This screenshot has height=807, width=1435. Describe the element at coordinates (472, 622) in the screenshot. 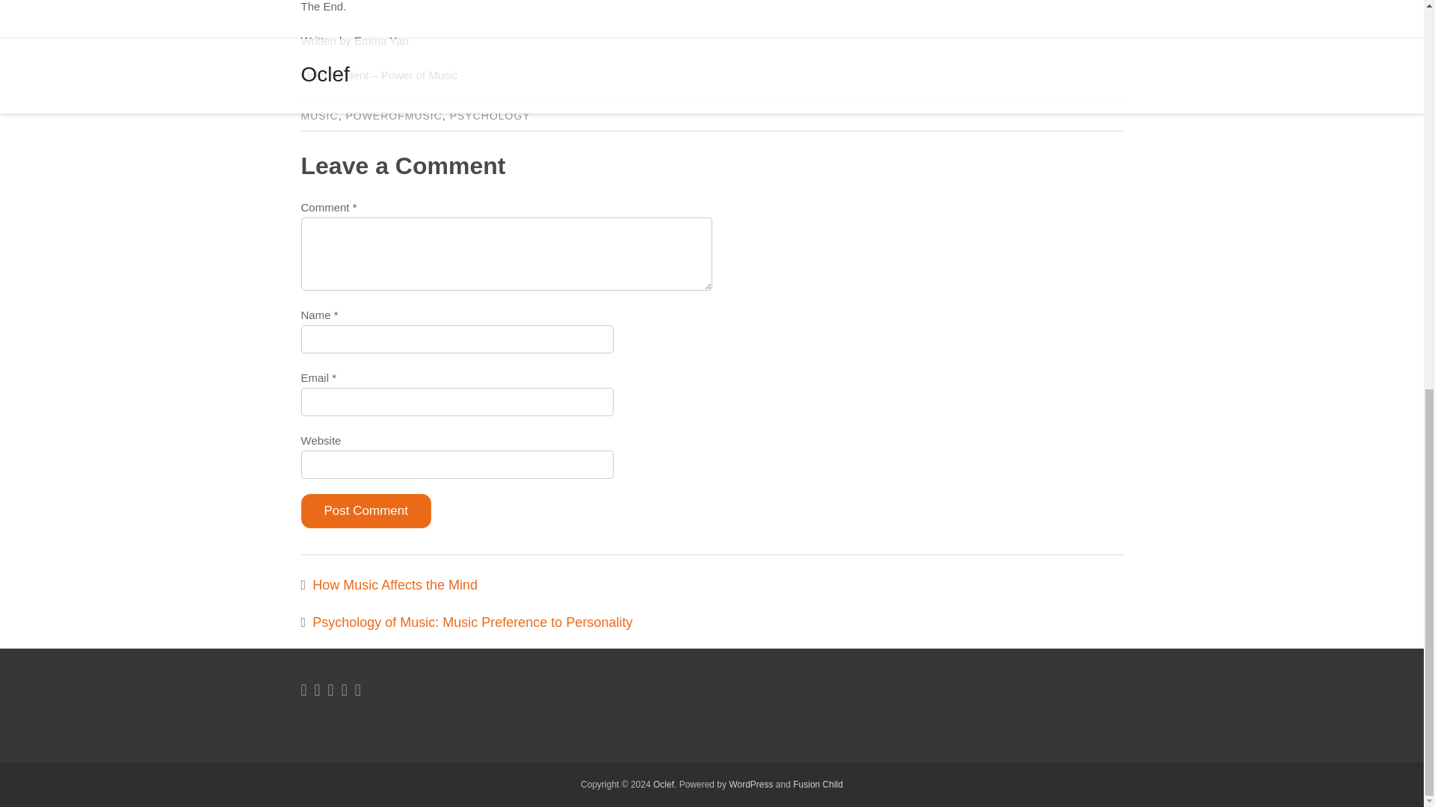

I see `Psychology of Music: Music Preference to Personality` at that location.